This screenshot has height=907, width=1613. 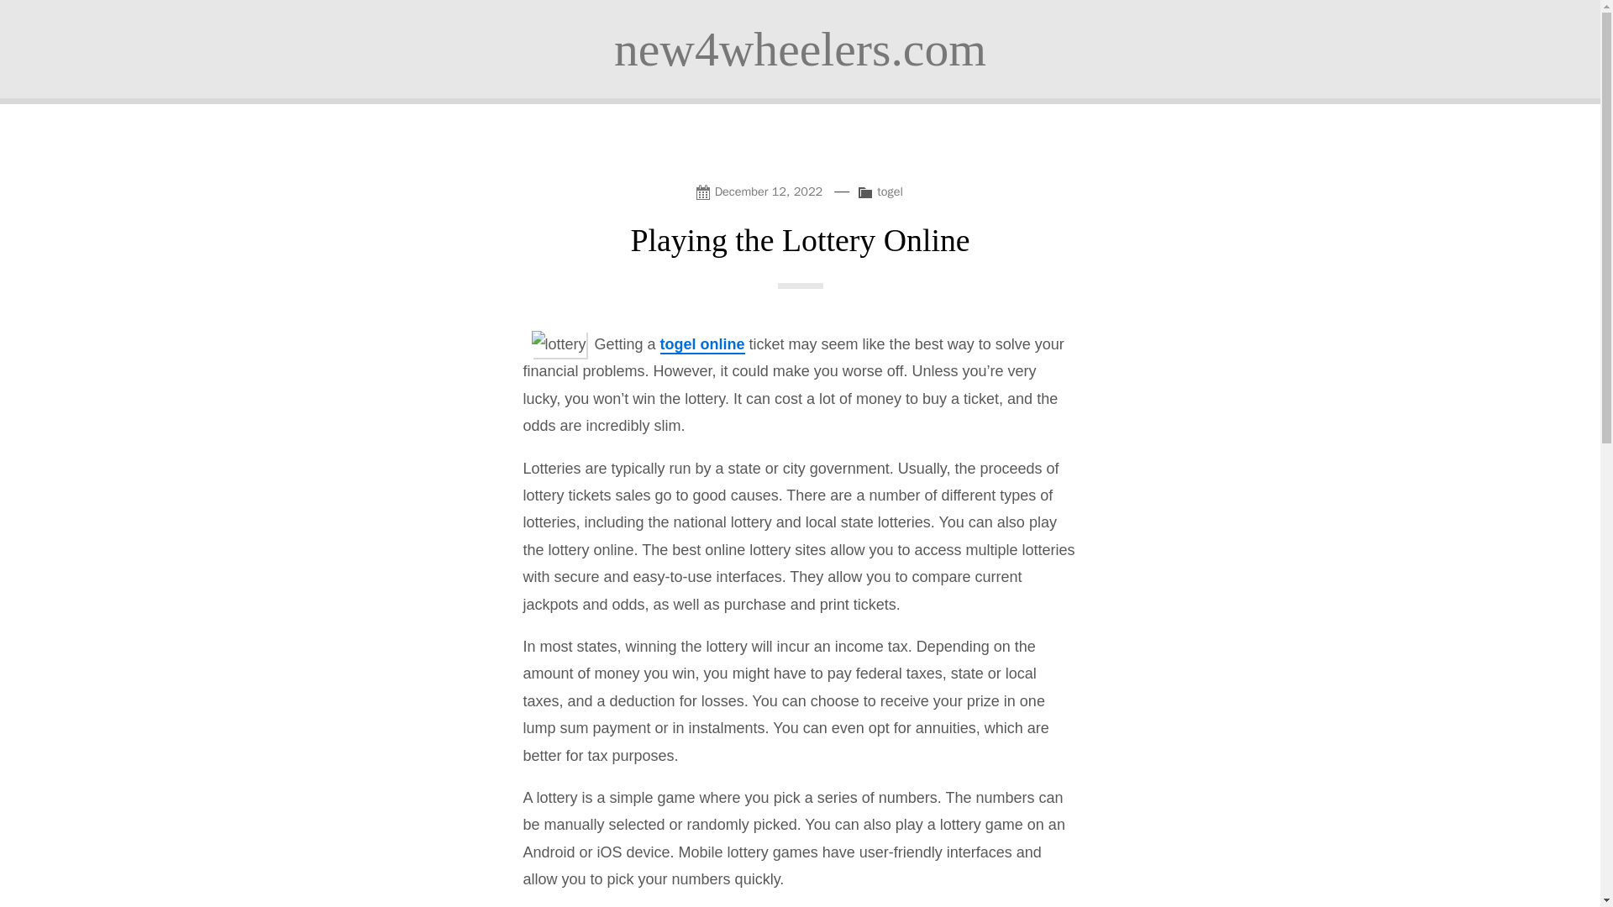 What do you see at coordinates (800, 239) in the screenshot?
I see `Playing the Lottery Online` at bounding box center [800, 239].